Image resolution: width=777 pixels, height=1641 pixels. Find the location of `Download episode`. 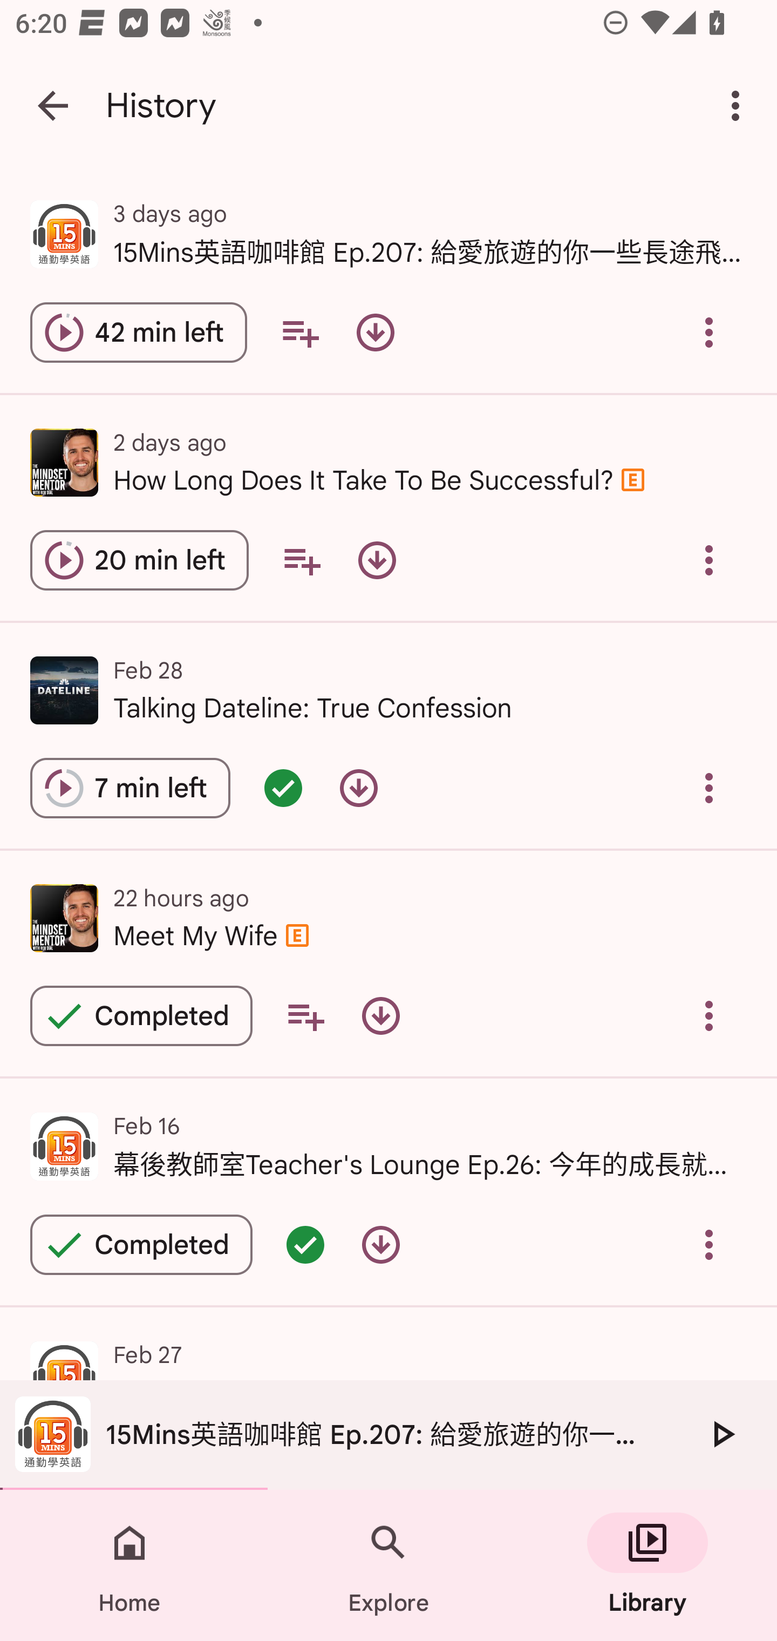

Download episode is located at coordinates (358, 788).